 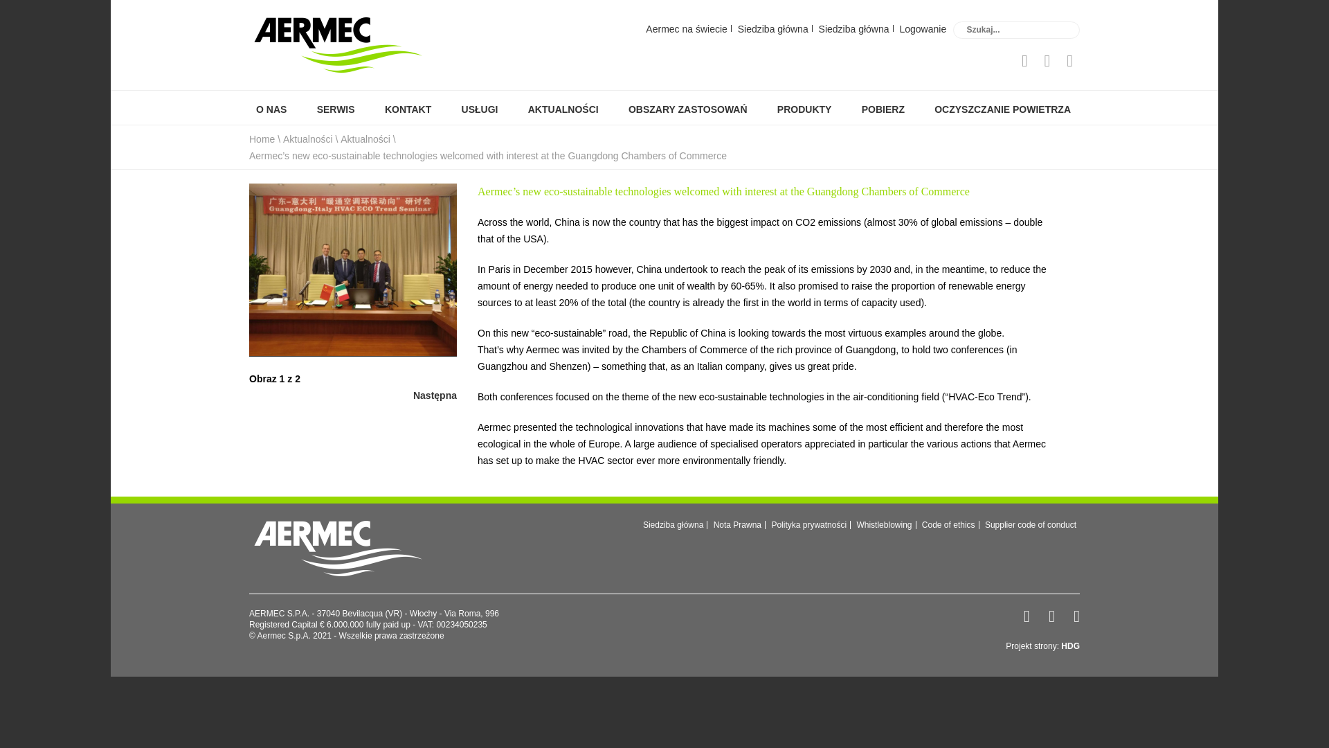 What do you see at coordinates (406, 109) in the screenshot?
I see `KONTAKT` at bounding box center [406, 109].